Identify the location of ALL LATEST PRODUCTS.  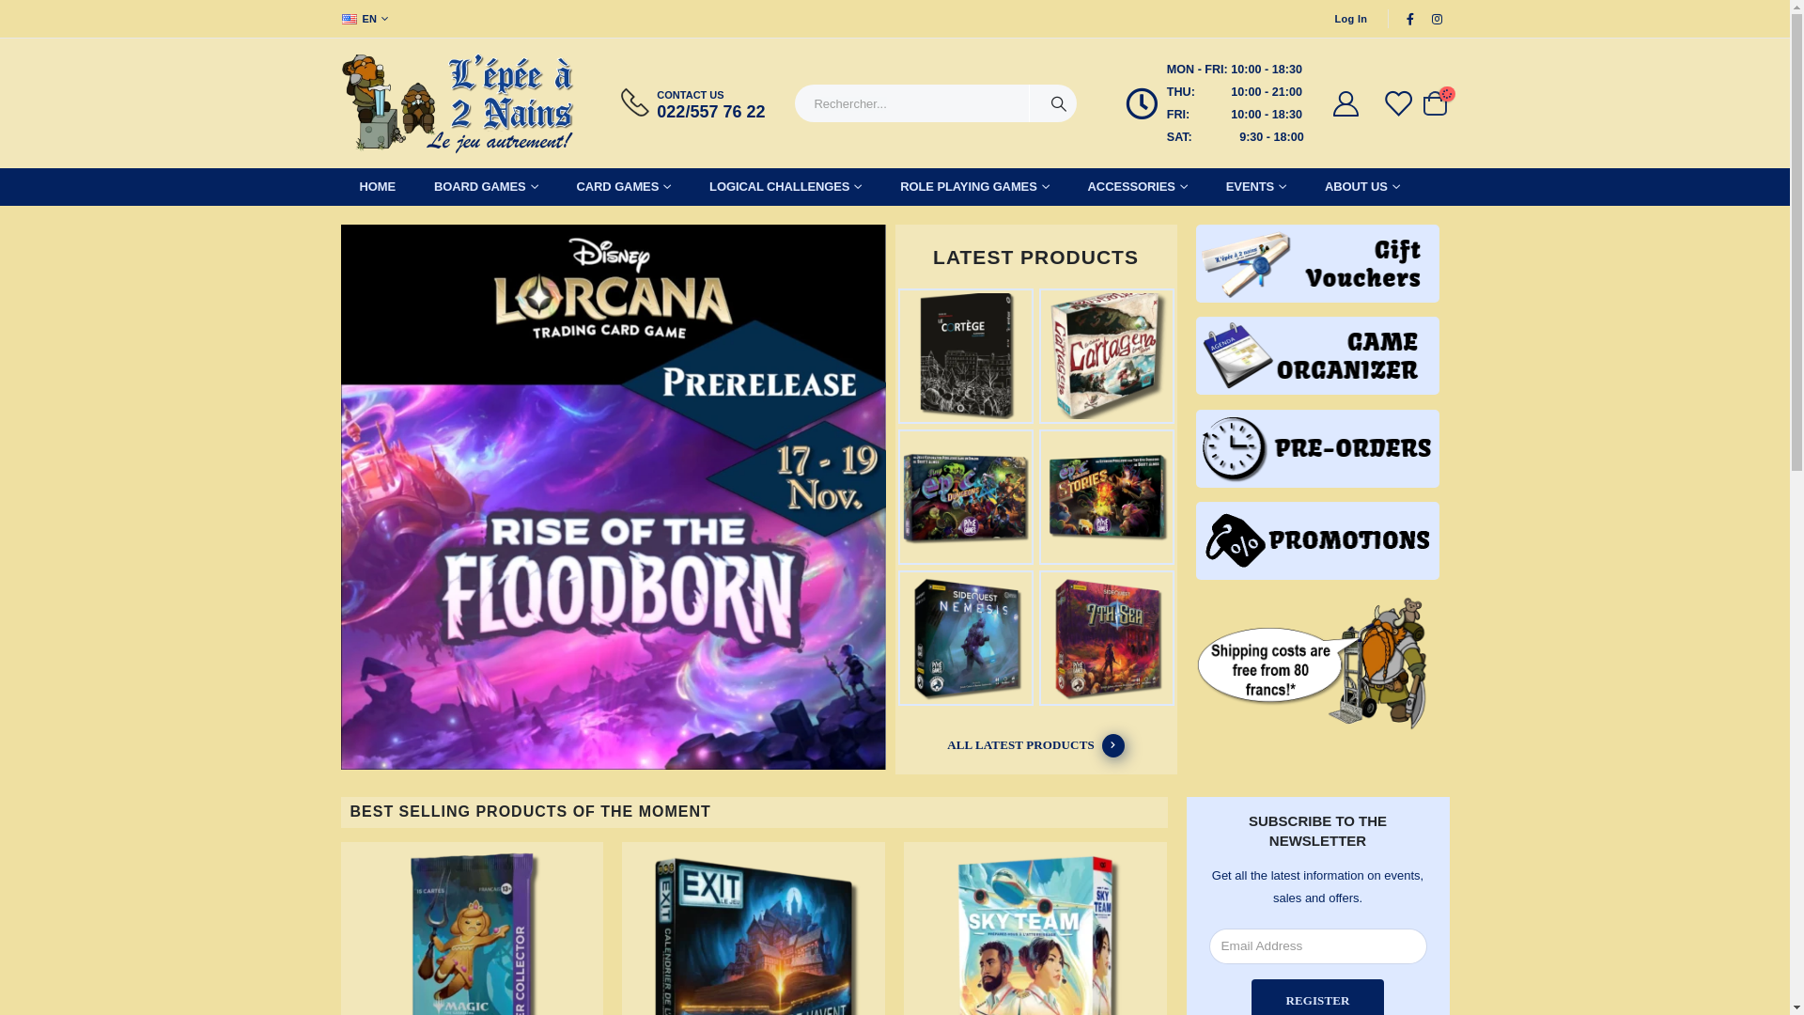
(1036, 746).